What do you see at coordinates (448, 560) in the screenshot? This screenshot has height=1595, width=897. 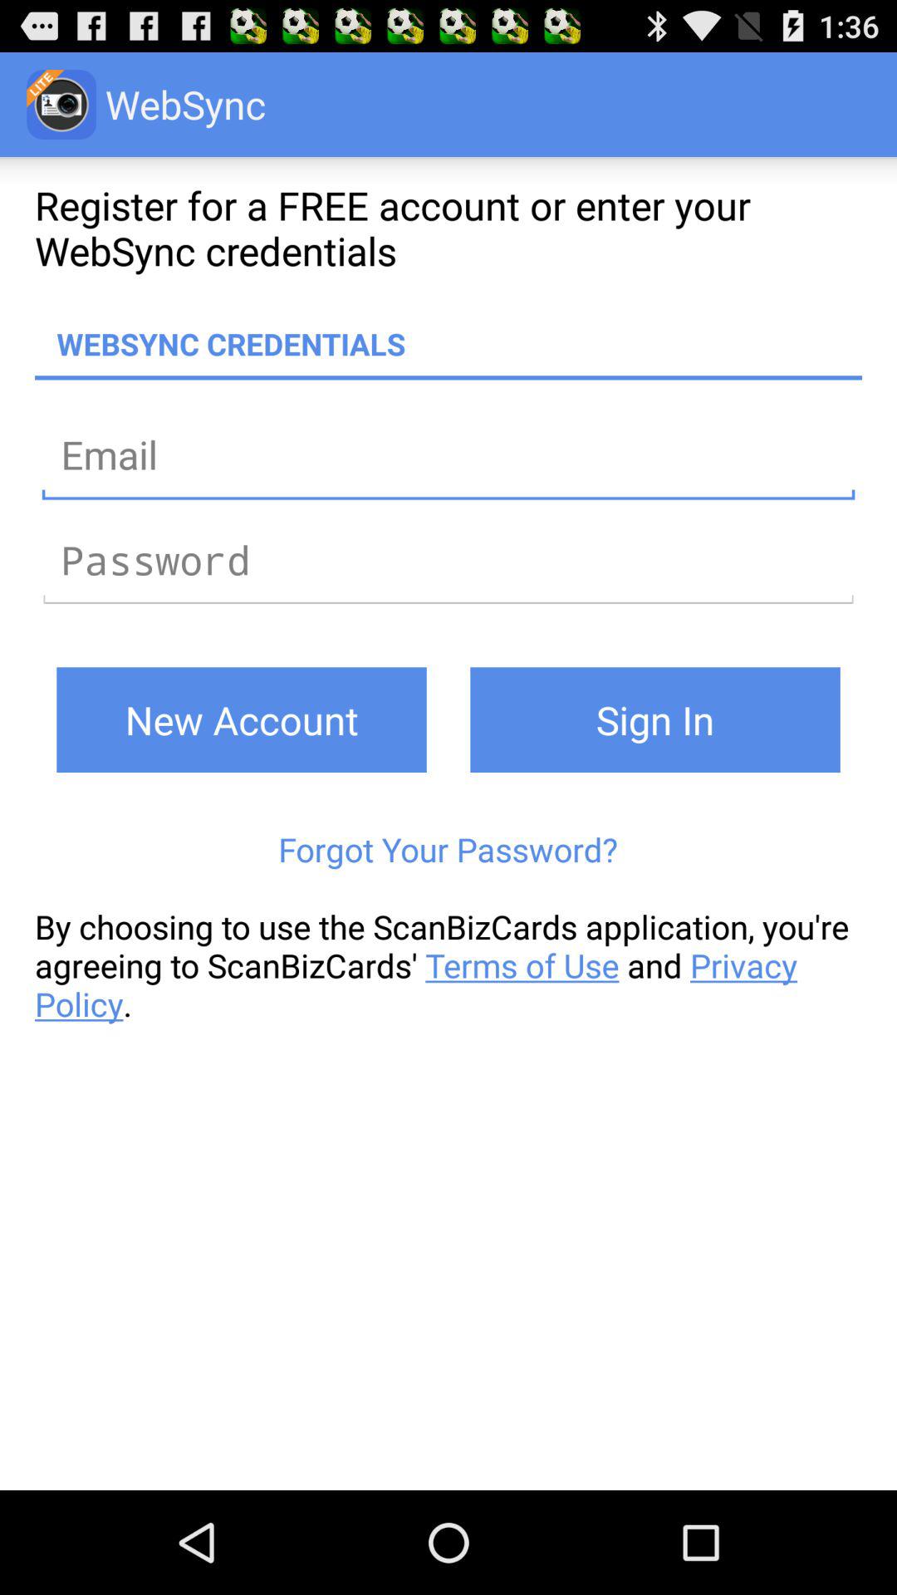 I see `enter password` at bounding box center [448, 560].